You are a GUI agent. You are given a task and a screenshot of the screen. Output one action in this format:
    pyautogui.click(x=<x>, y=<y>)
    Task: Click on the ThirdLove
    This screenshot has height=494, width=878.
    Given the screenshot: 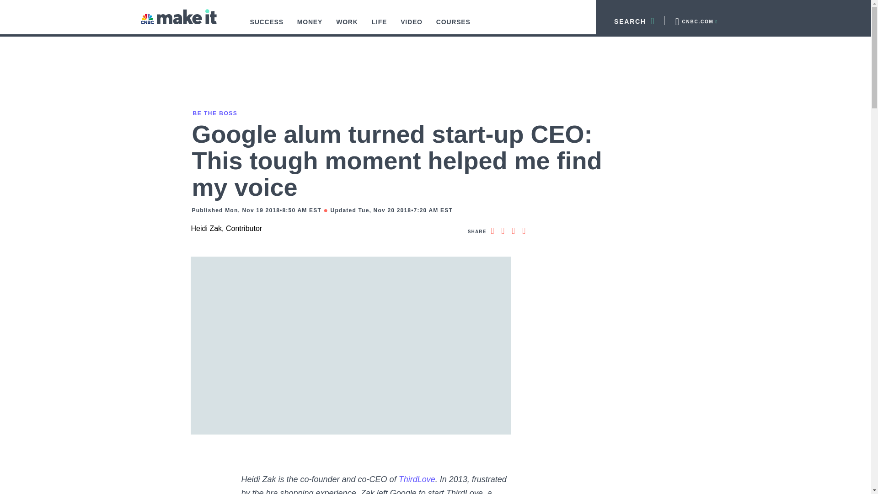 What is the action you would take?
    pyautogui.click(x=417, y=479)
    